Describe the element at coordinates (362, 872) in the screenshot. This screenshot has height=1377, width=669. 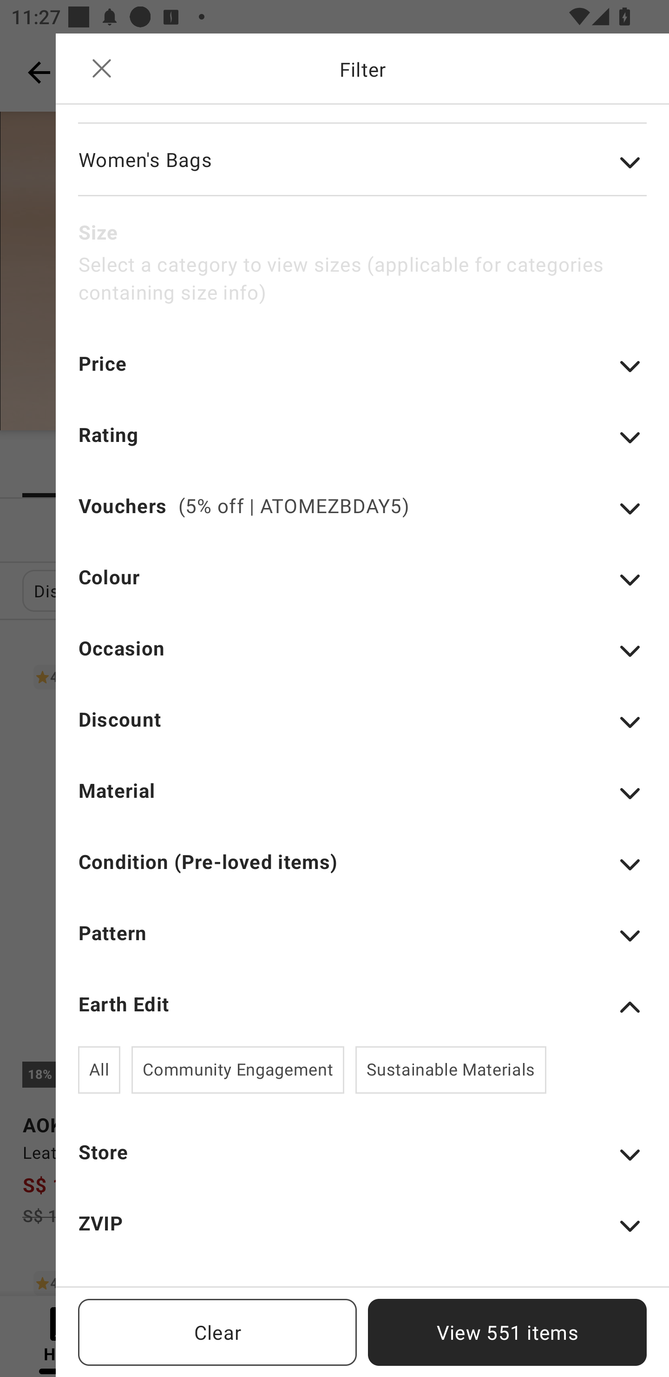
I see `Condition (Pre-loved items)` at that location.